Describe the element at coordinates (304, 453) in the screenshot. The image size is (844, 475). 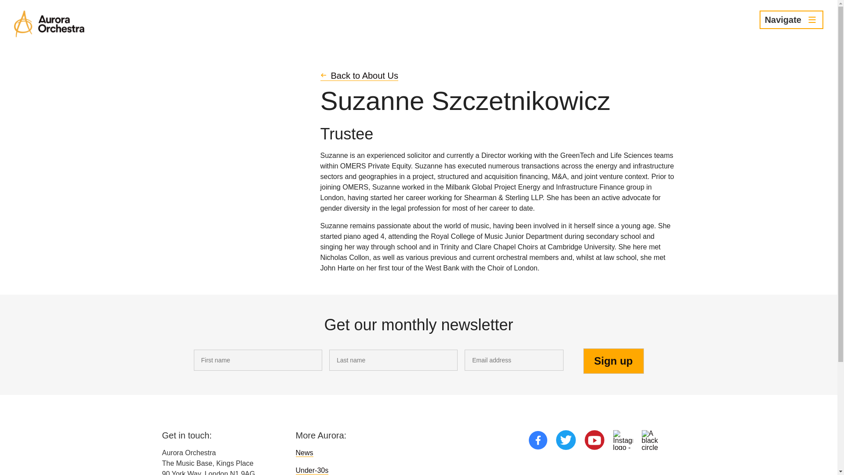
I see `News` at that location.